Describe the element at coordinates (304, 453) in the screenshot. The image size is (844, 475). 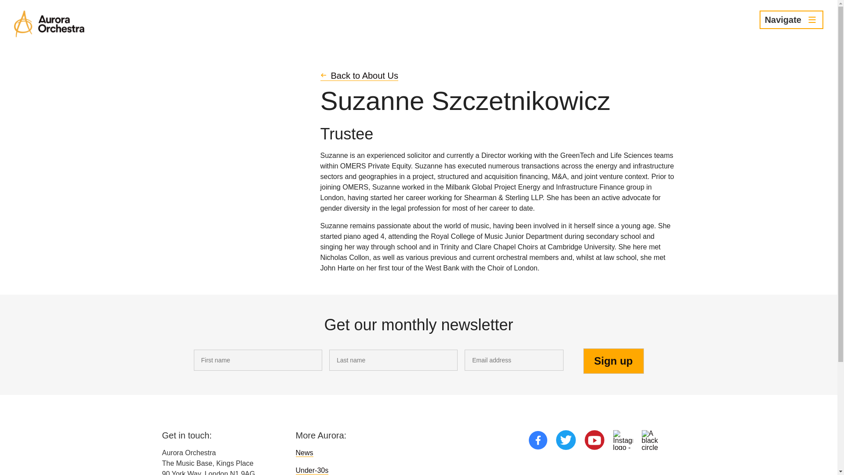
I see `News` at that location.